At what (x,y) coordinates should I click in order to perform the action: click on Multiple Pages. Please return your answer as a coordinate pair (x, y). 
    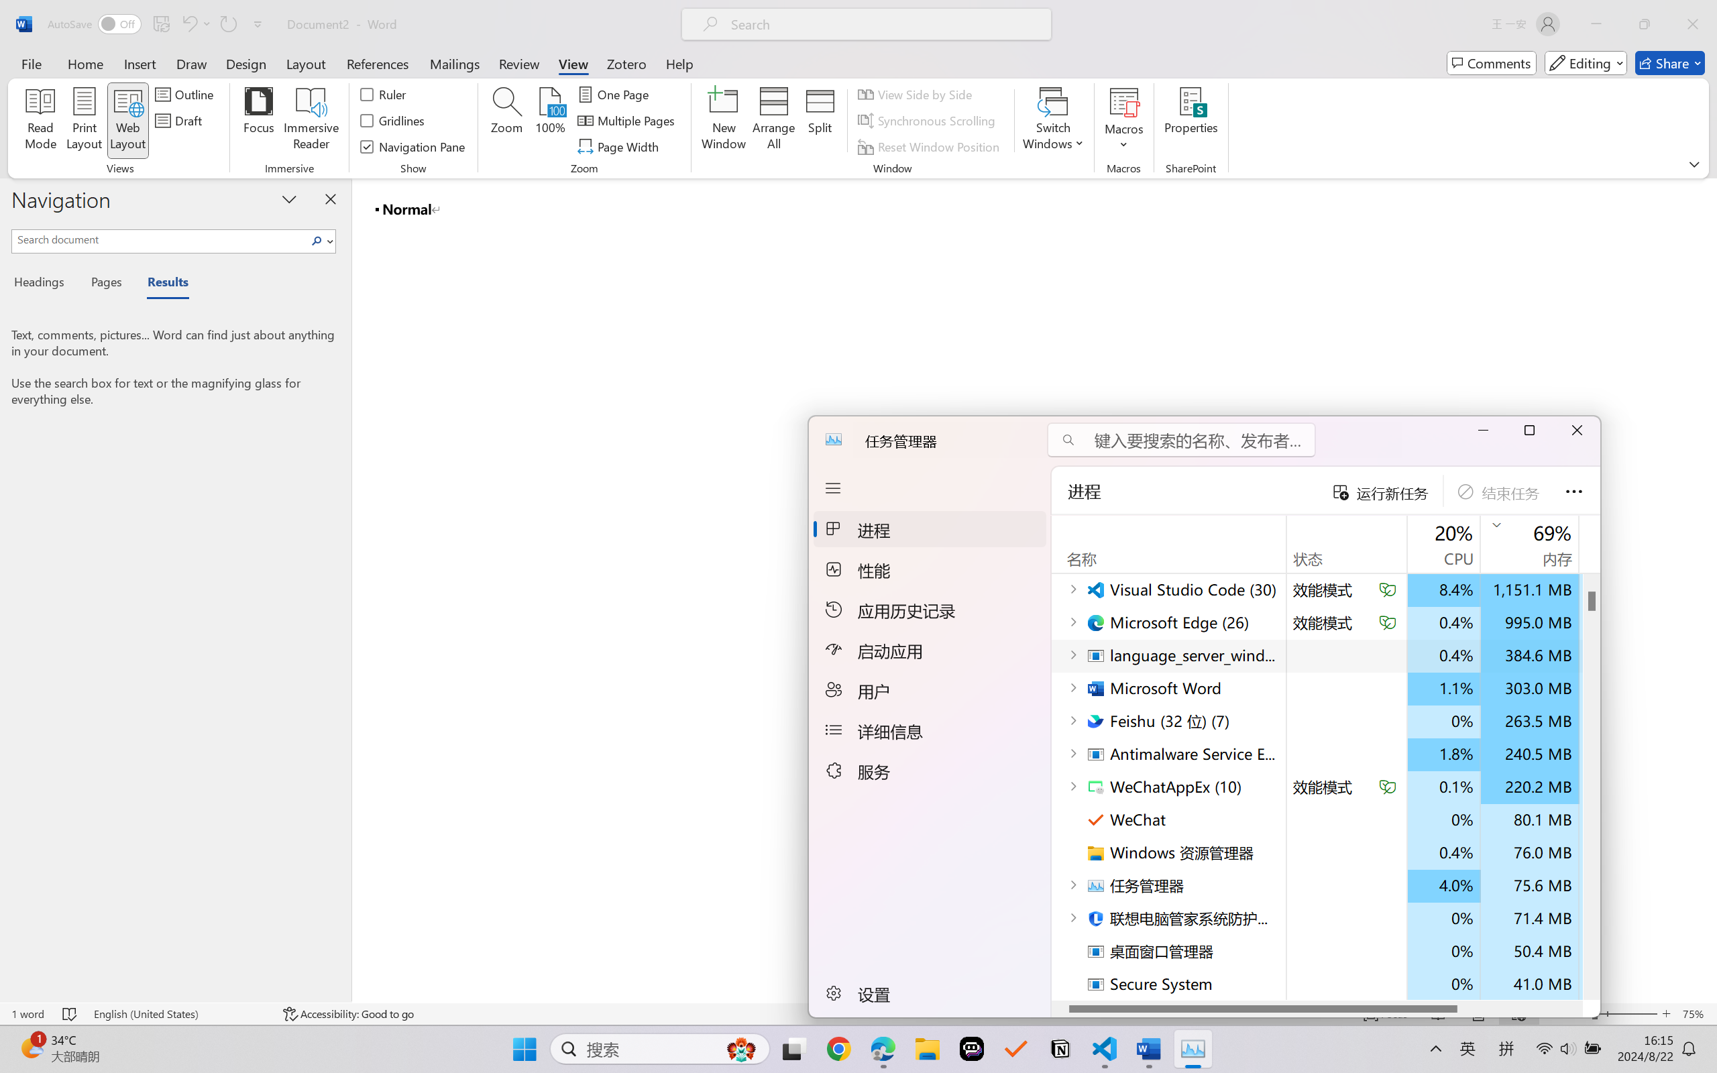
    Looking at the image, I should click on (628, 121).